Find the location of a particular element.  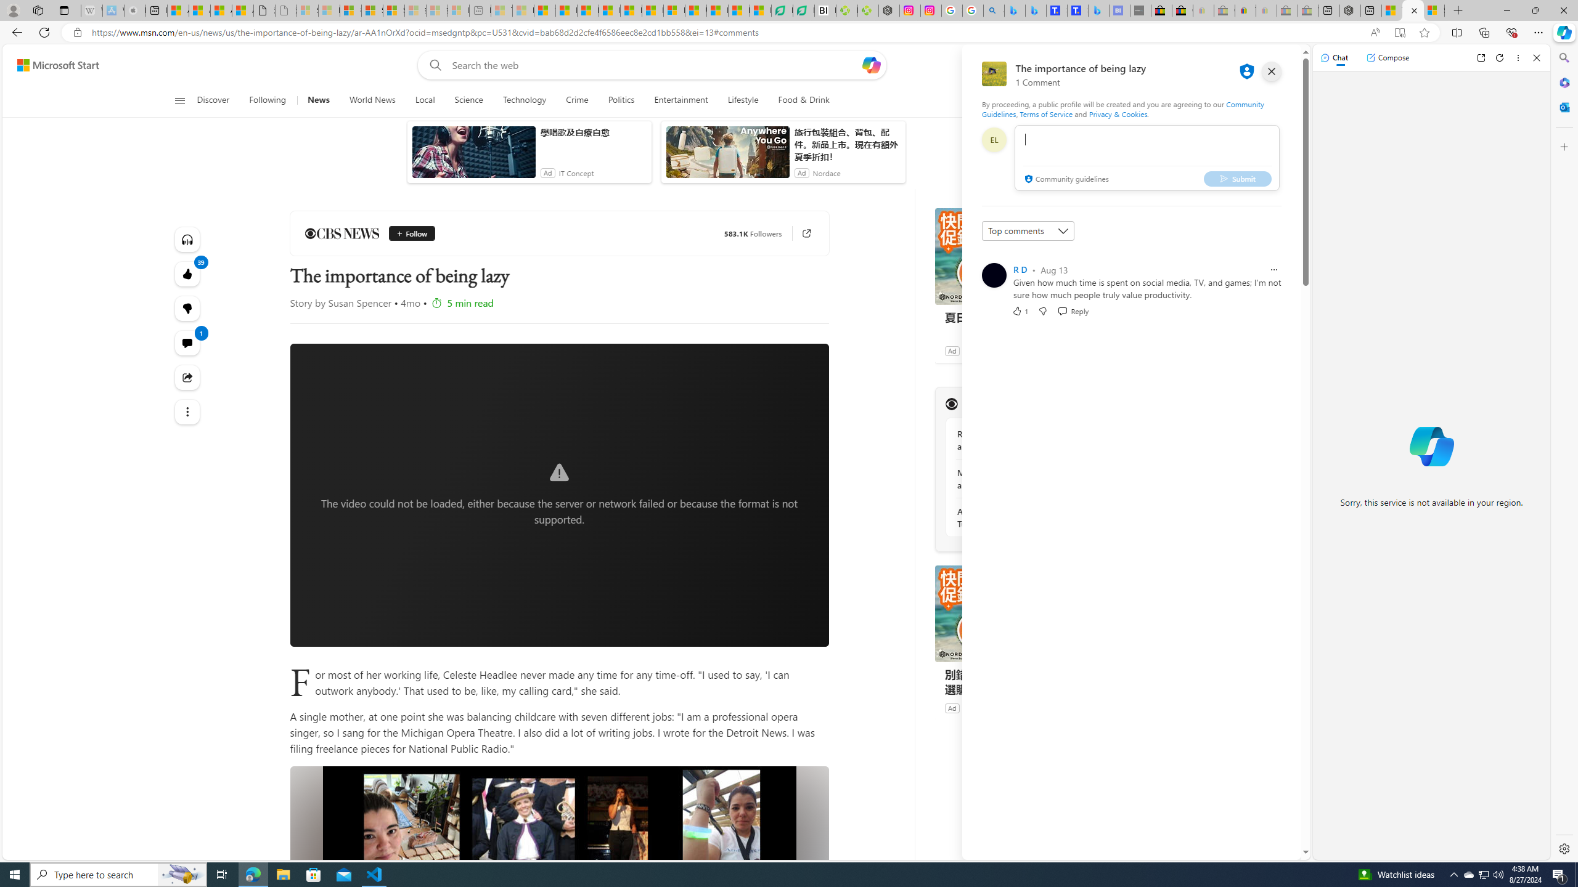

Share this story is located at coordinates (187, 378).